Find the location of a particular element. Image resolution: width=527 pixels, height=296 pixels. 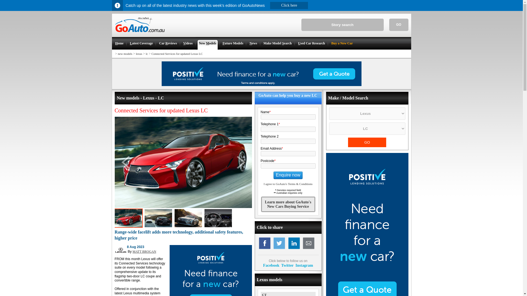

Videos is located at coordinates (188, 43).